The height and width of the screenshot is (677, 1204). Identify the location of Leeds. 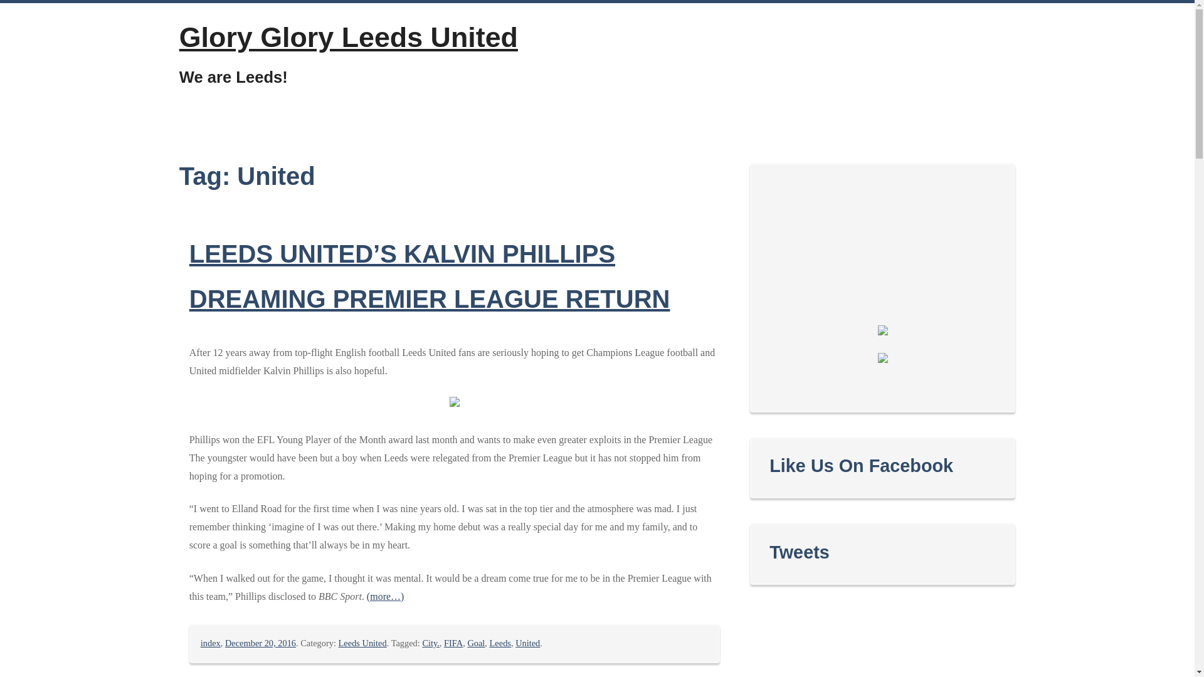
(500, 643).